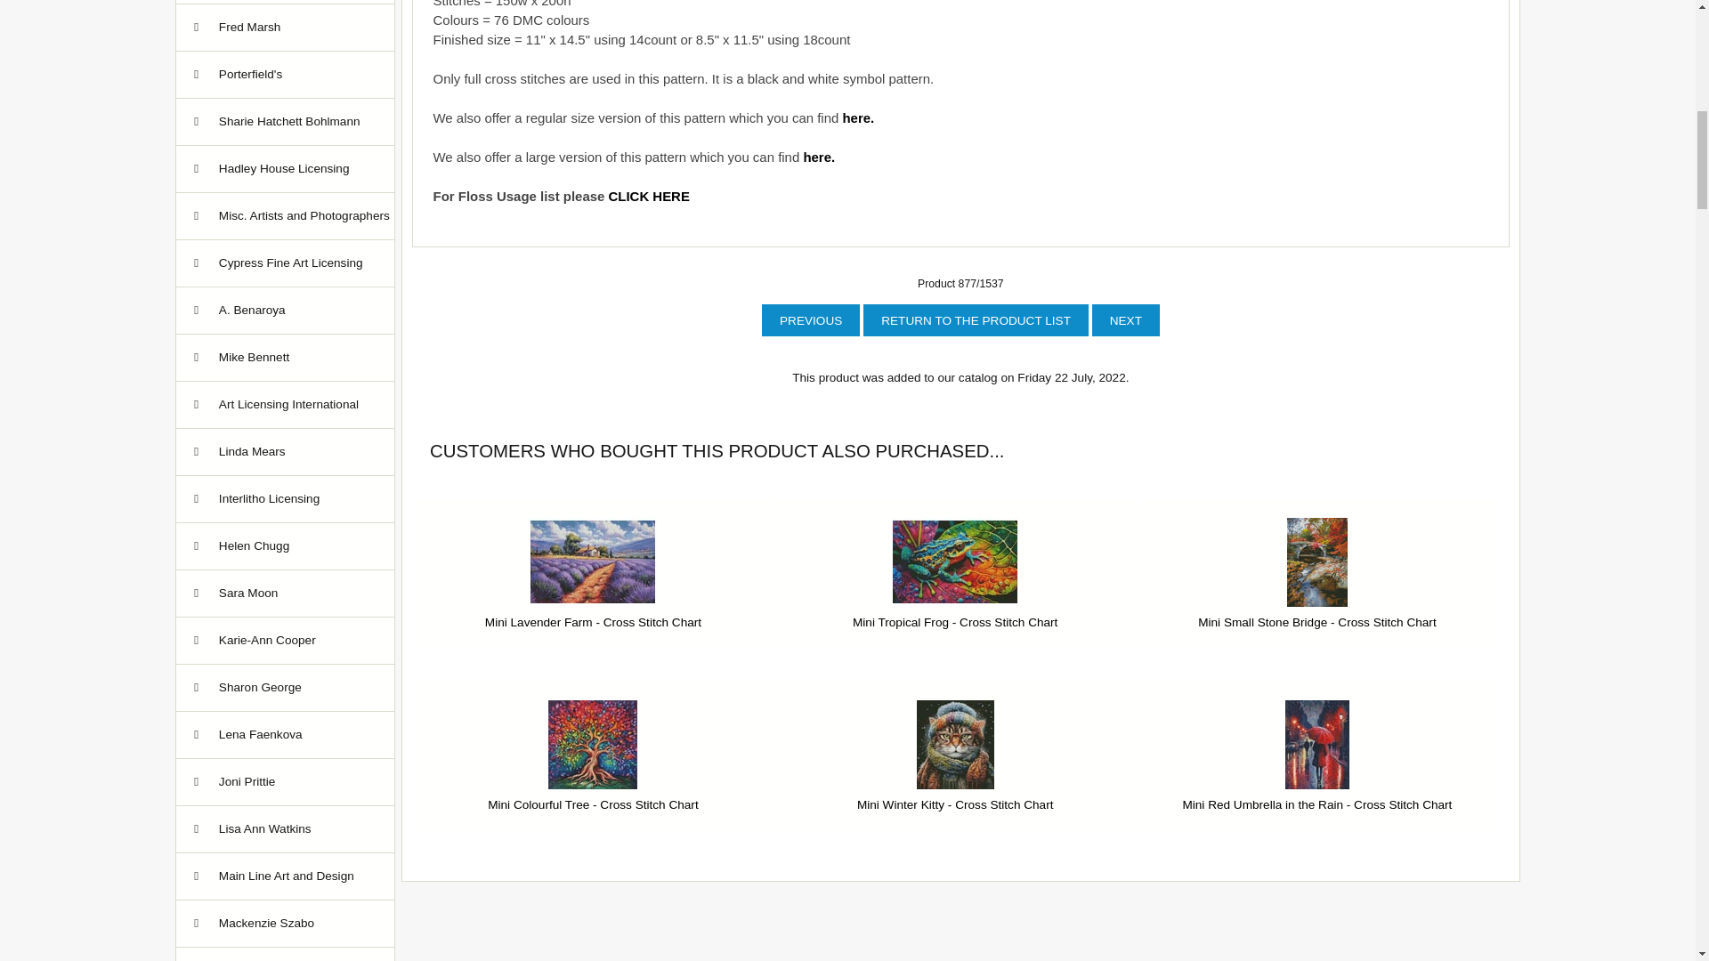  Describe the element at coordinates (592, 562) in the screenshot. I see `Mini Lavender Farm - Cross Stitch Chart` at that location.